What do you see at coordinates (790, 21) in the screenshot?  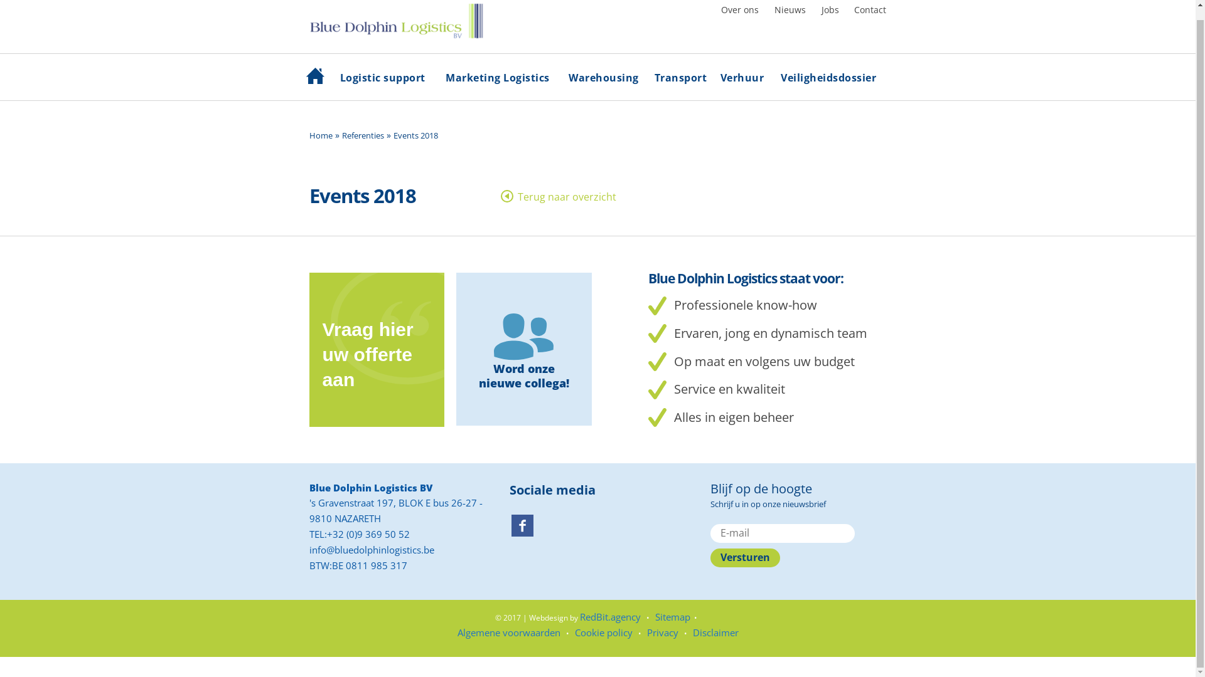 I see `Nieuws` at bounding box center [790, 21].